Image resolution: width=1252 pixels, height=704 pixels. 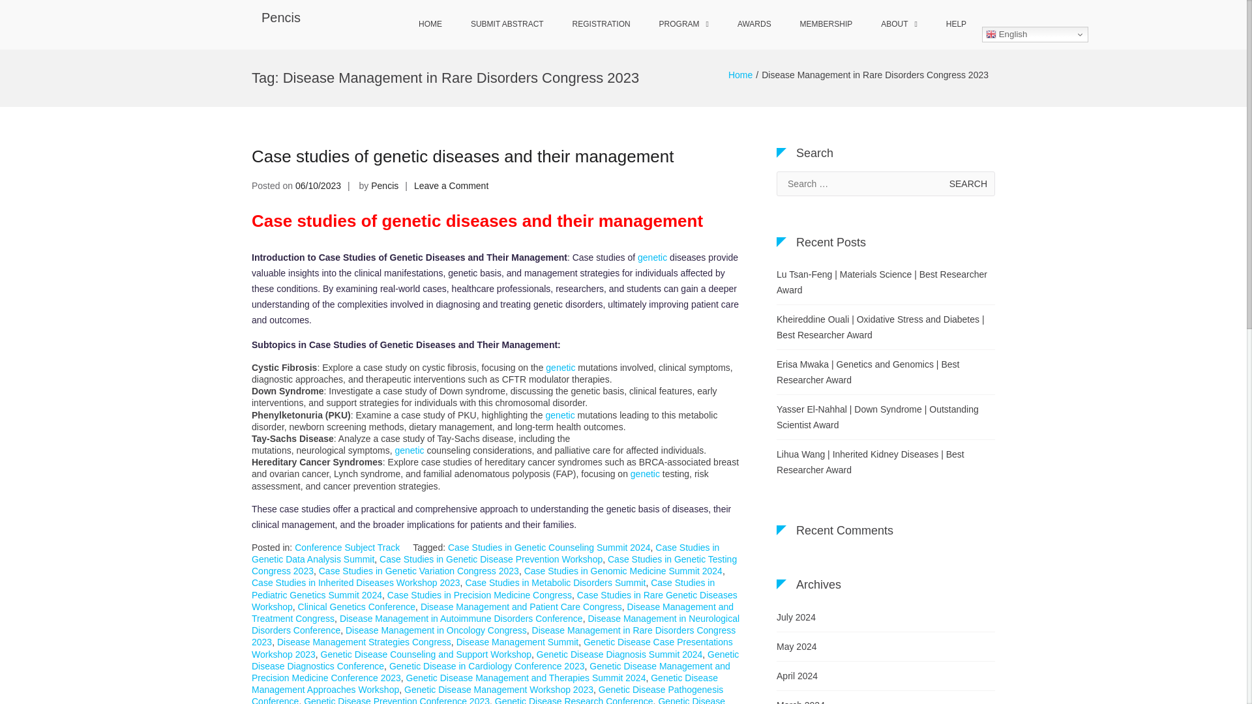 I want to click on MEMBERSHIP, so click(x=827, y=25).